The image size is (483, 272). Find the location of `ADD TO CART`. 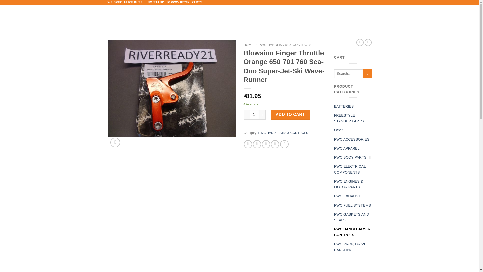

ADD TO CART is located at coordinates (290, 115).